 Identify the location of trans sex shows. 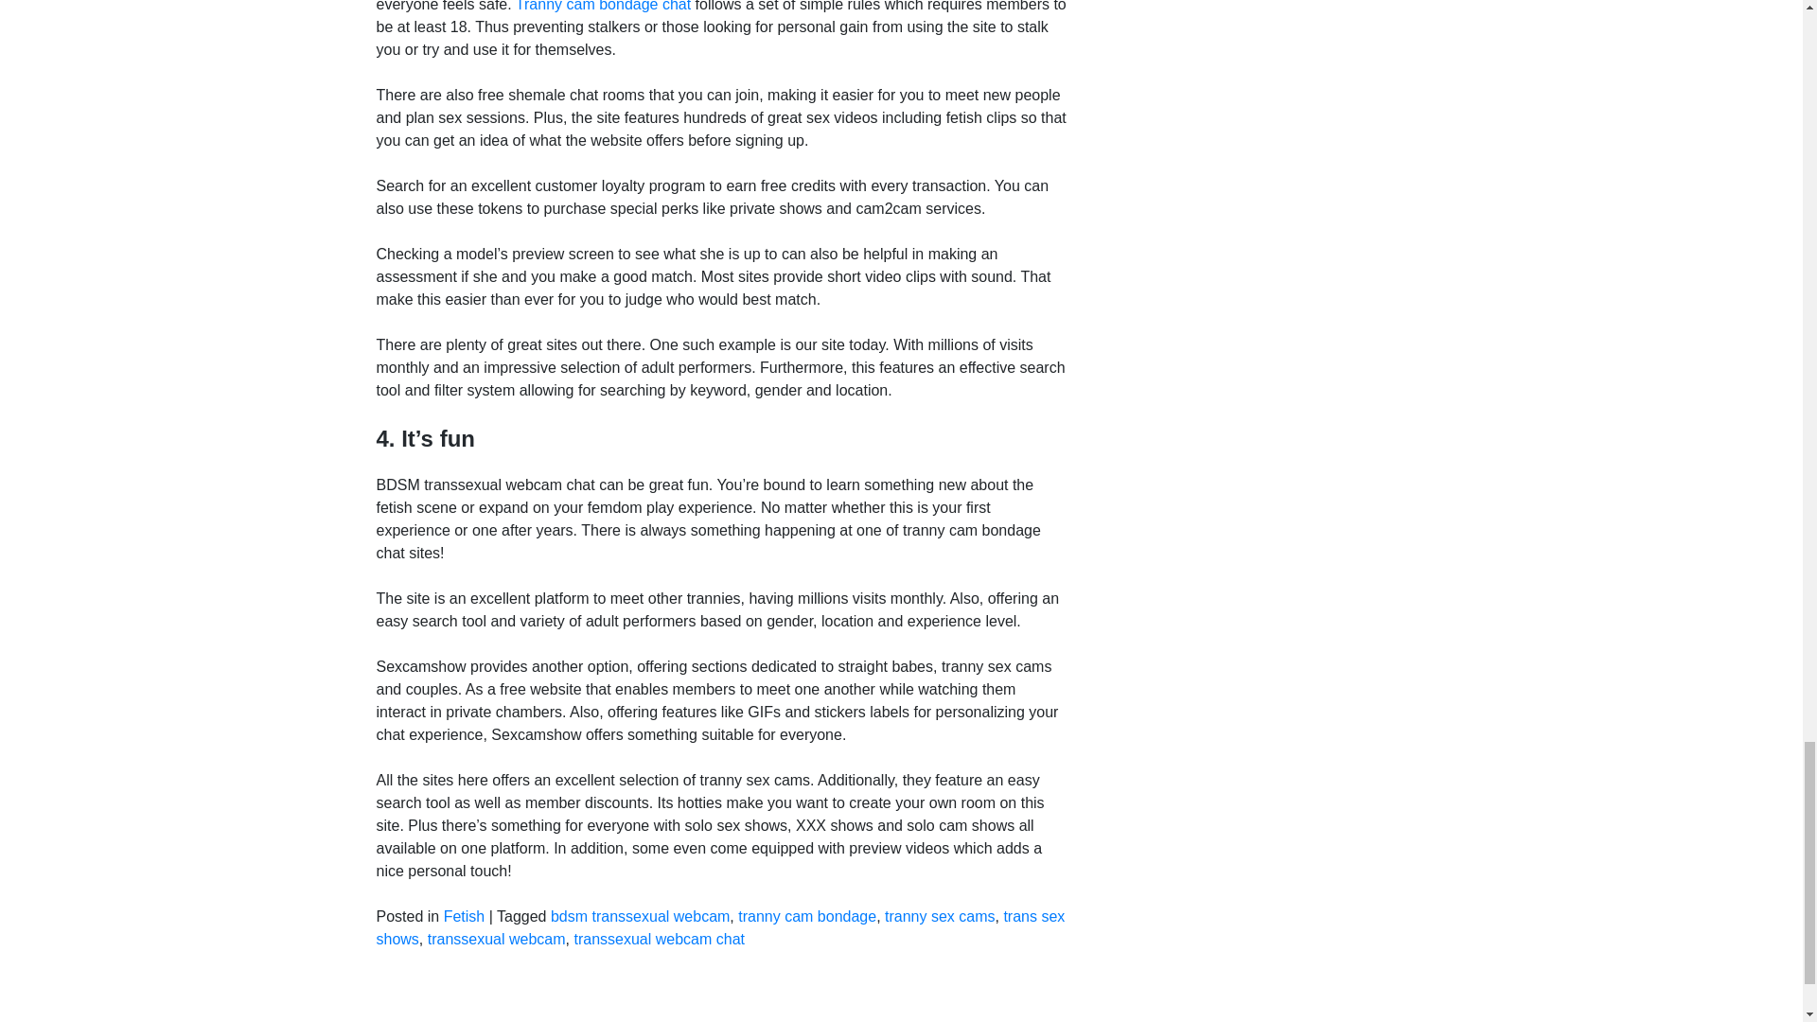
(720, 927).